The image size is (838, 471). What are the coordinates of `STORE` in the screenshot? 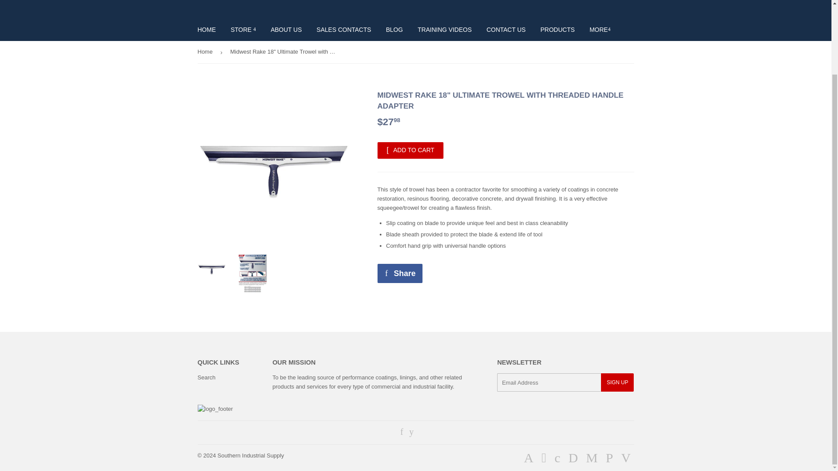 It's located at (243, 30).